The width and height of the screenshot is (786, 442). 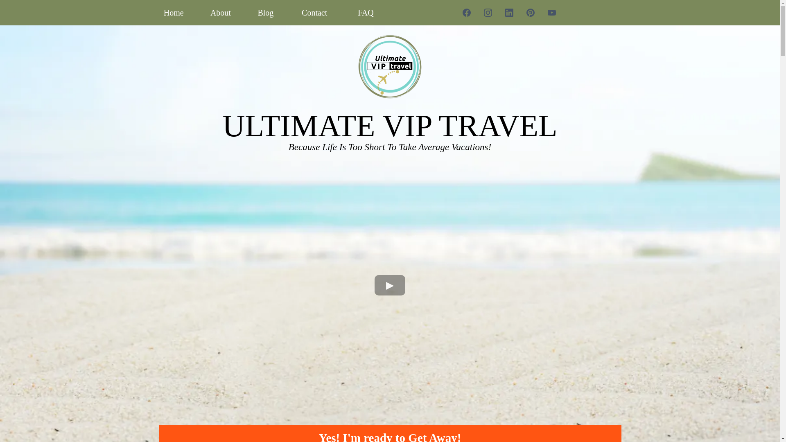 I want to click on FAQ, so click(x=366, y=13).